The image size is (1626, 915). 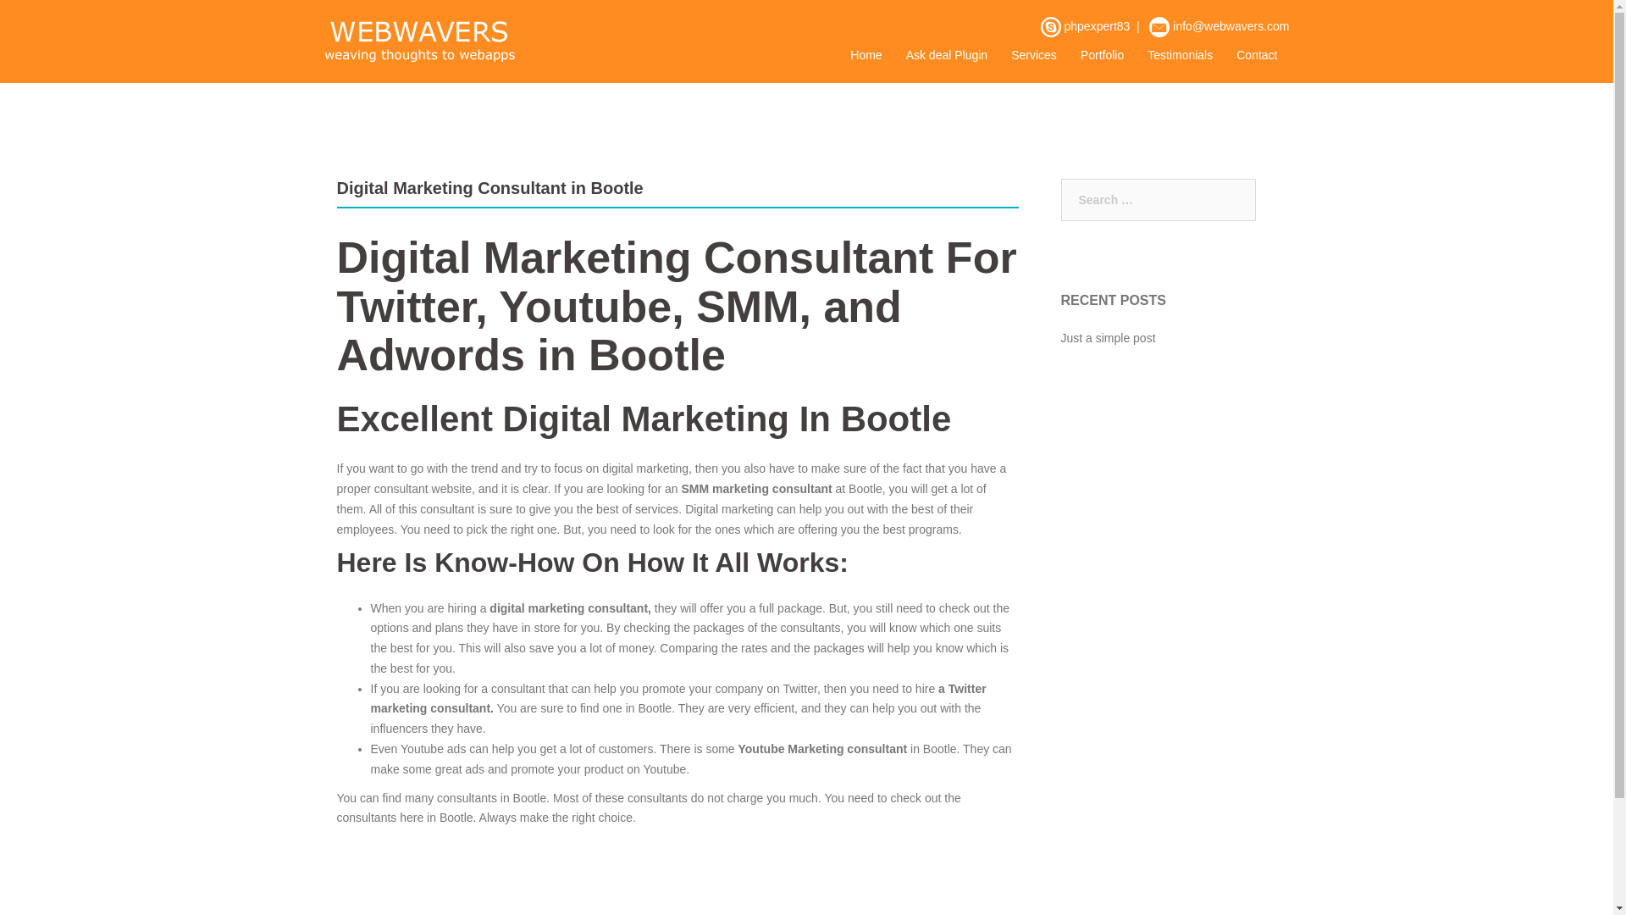 I want to click on Services, so click(x=1034, y=56).